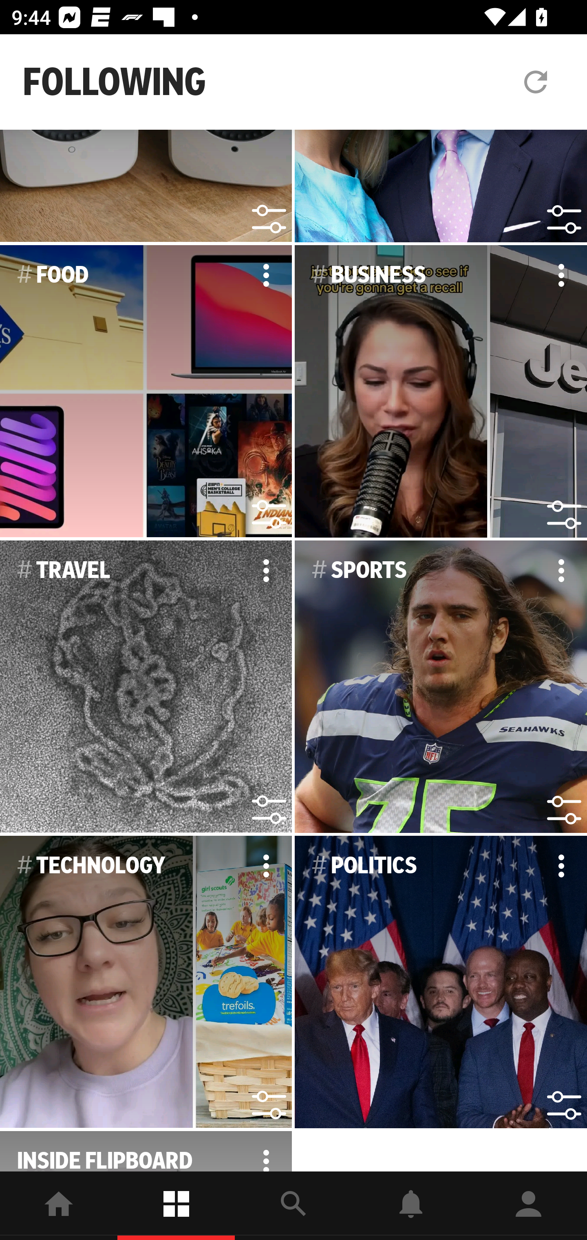 The image size is (587, 1240). Describe the element at coordinates (266, 275) in the screenshot. I see `Options` at that location.